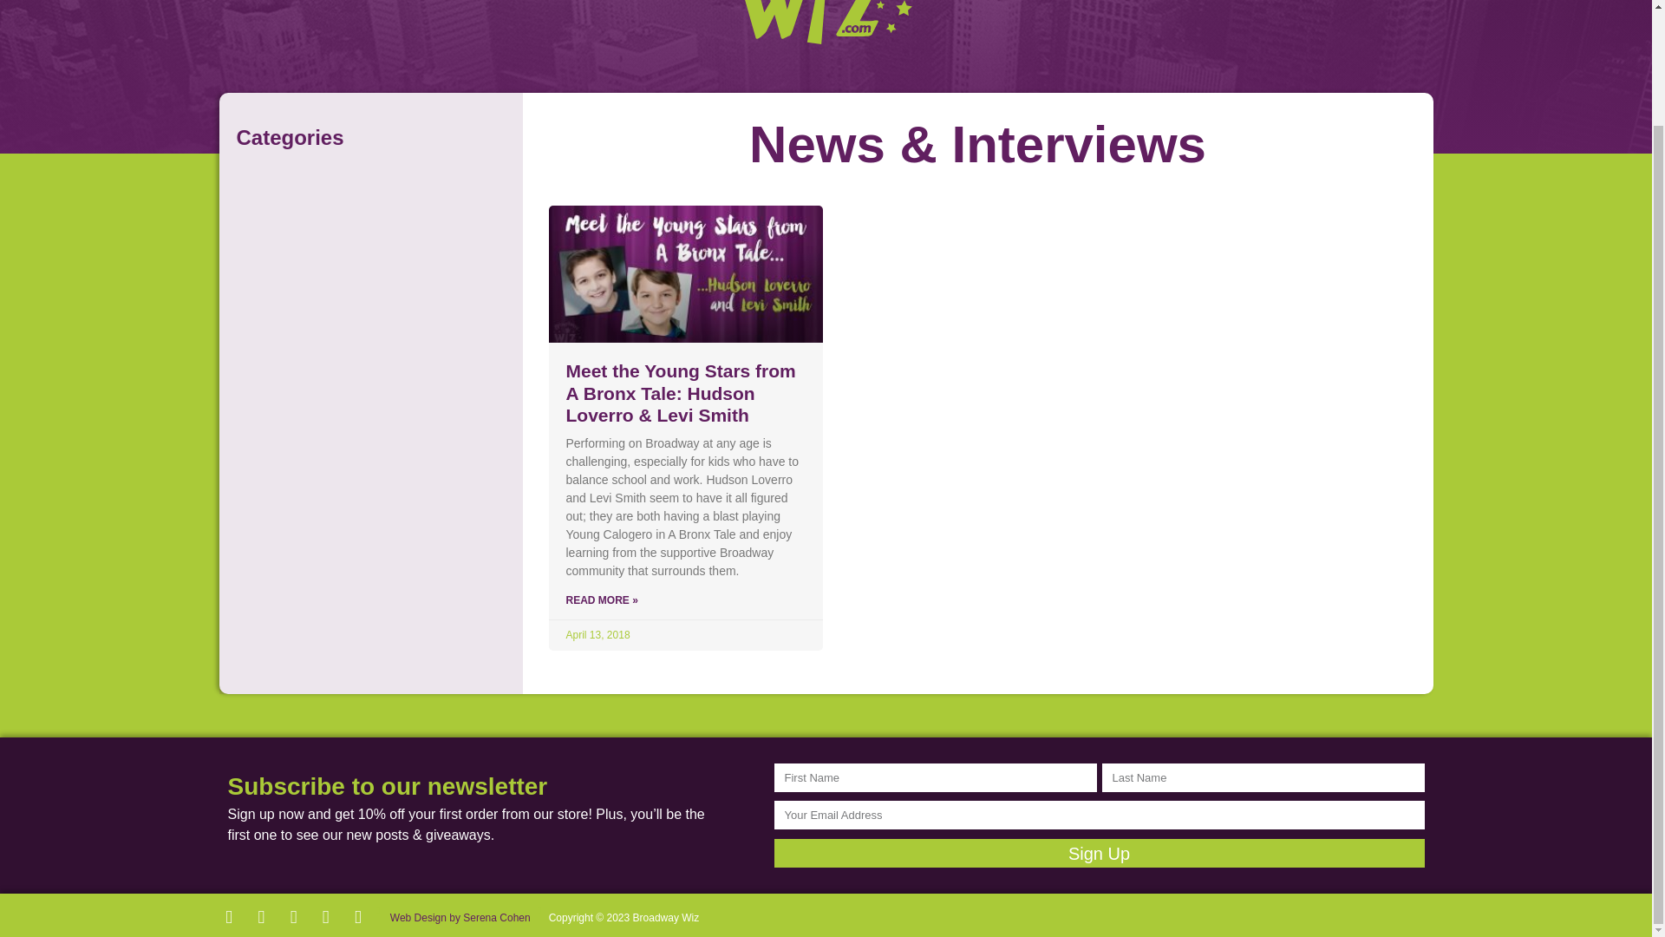 The width and height of the screenshot is (1665, 937). I want to click on  Web Design by Serena Cohen, so click(458, 909).